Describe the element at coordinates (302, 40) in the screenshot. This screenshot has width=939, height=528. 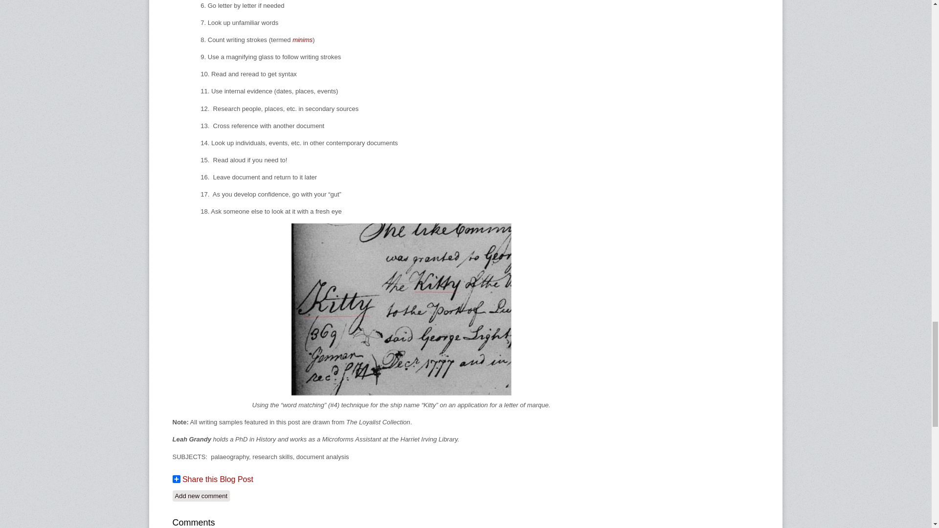
I see `minims` at that location.